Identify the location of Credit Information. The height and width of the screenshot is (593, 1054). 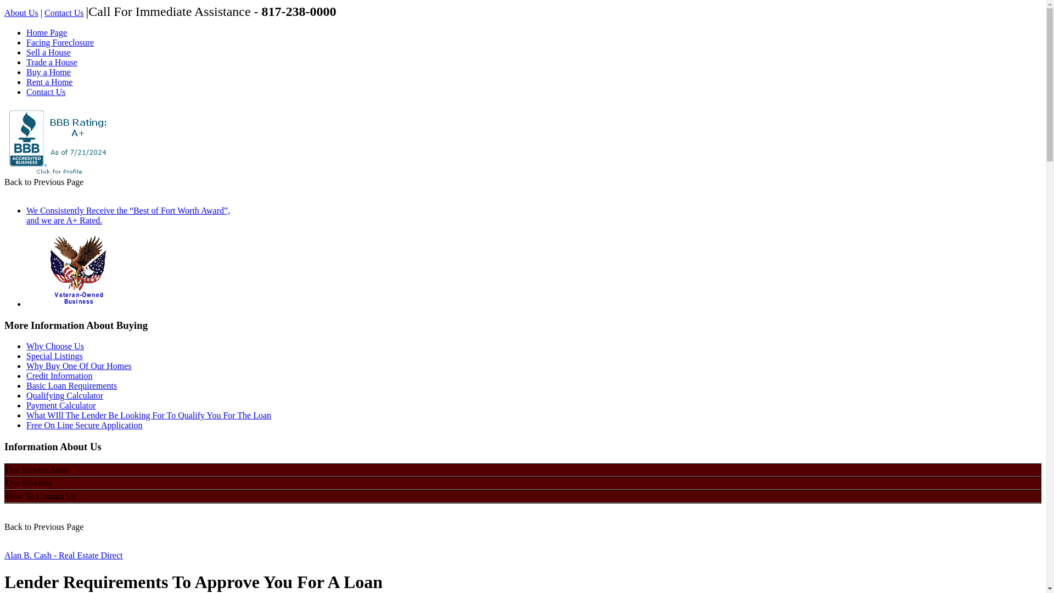
(59, 376).